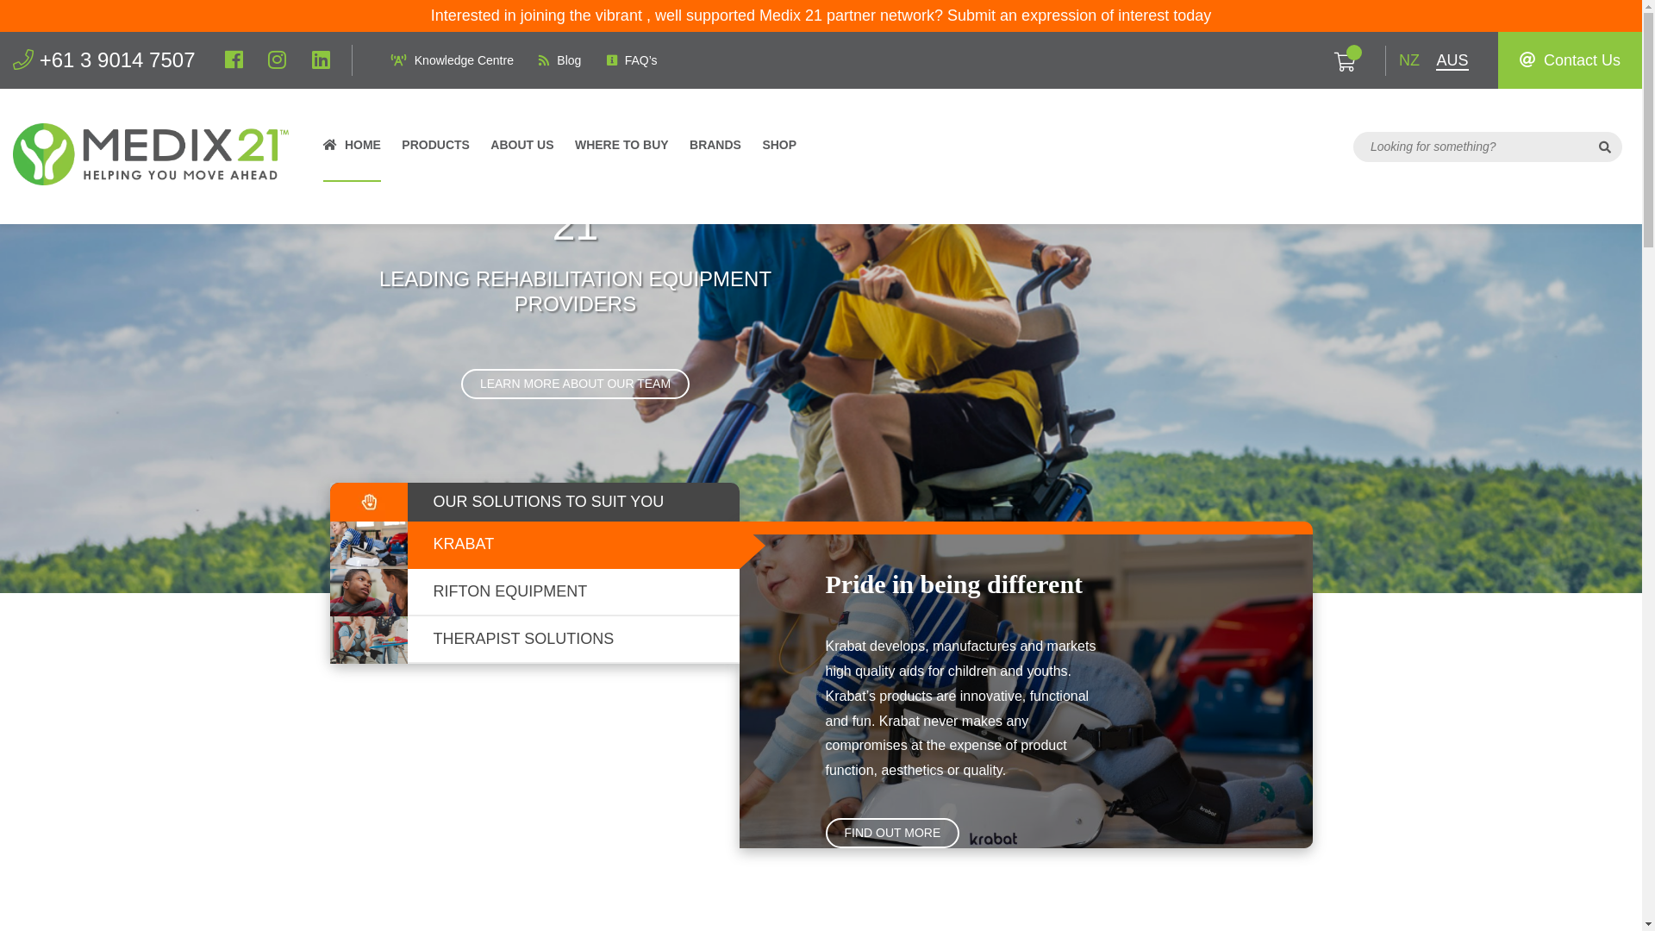  What do you see at coordinates (576, 384) in the screenshot?
I see `LEARN MORE ABOUT OUR TEAM` at bounding box center [576, 384].